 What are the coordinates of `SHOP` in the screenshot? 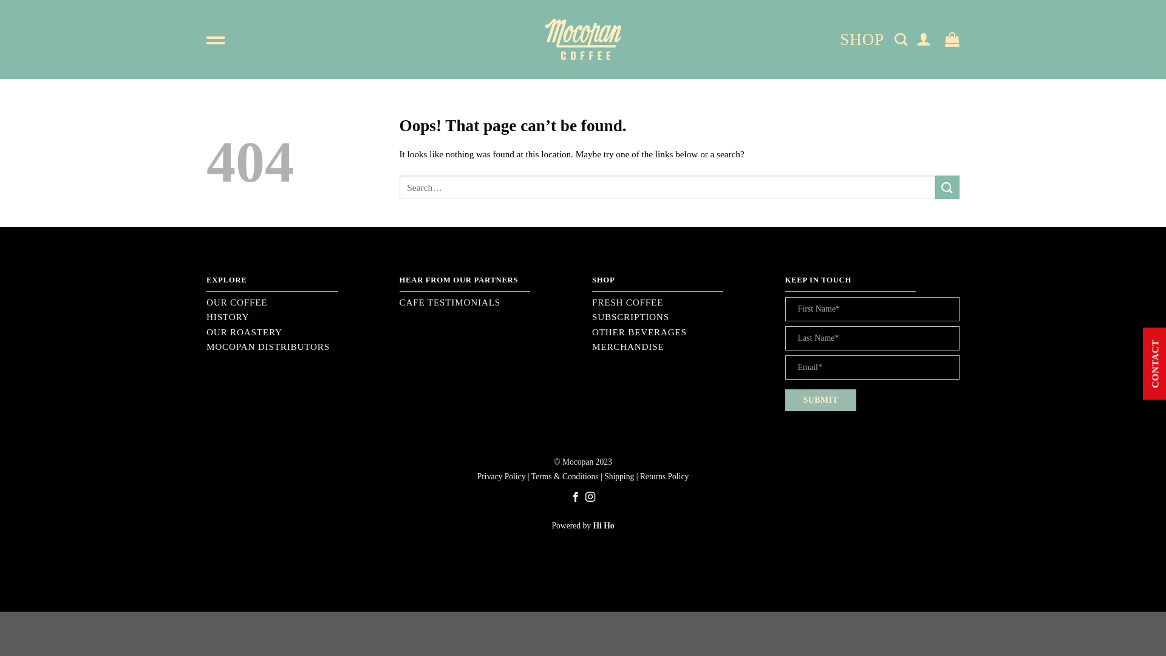 It's located at (862, 39).